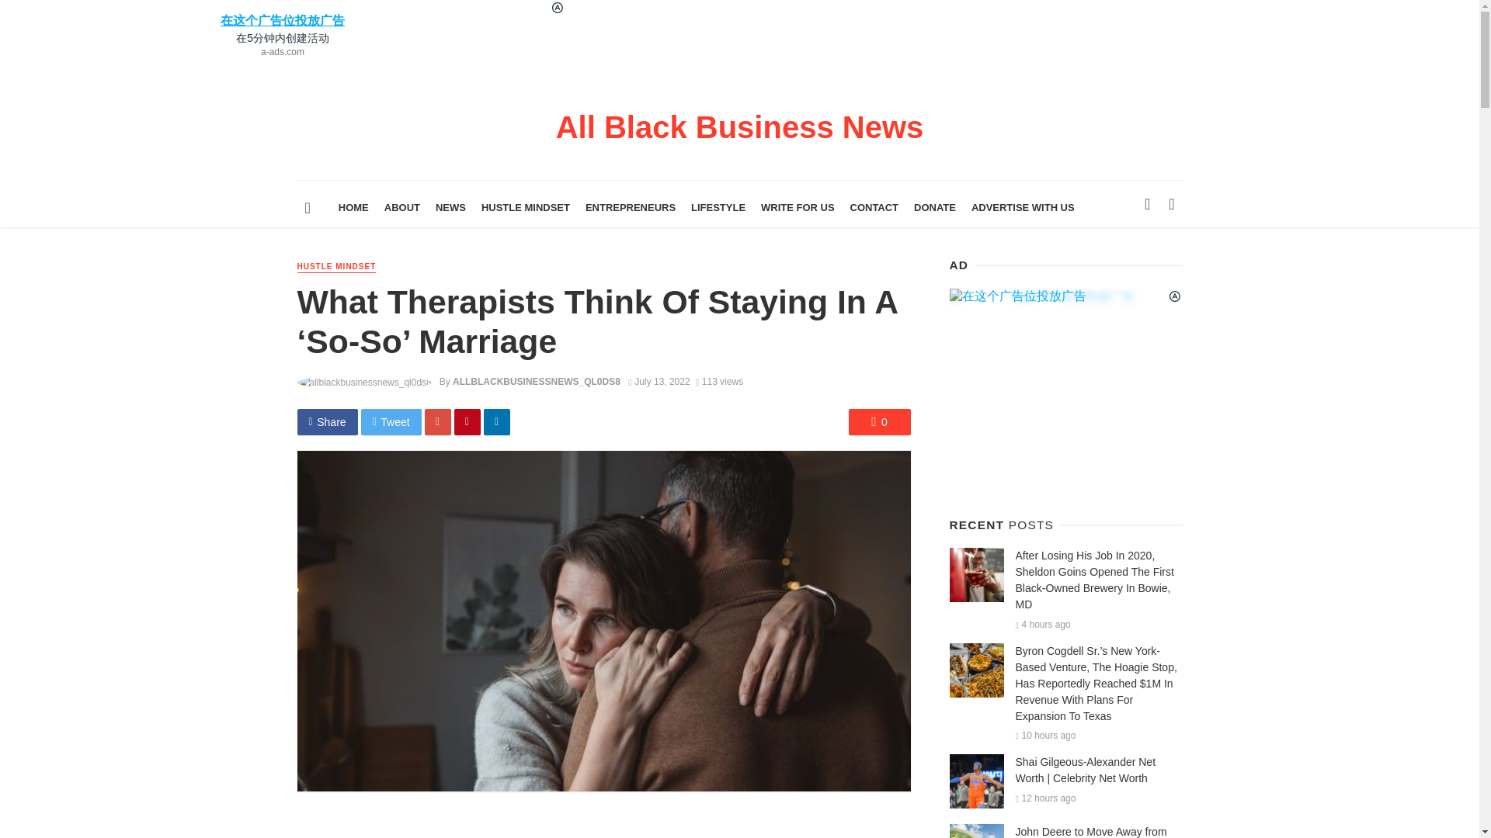  What do you see at coordinates (1042, 625) in the screenshot?
I see `July 18, 2024 at 9:18 am` at bounding box center [1042, 625].